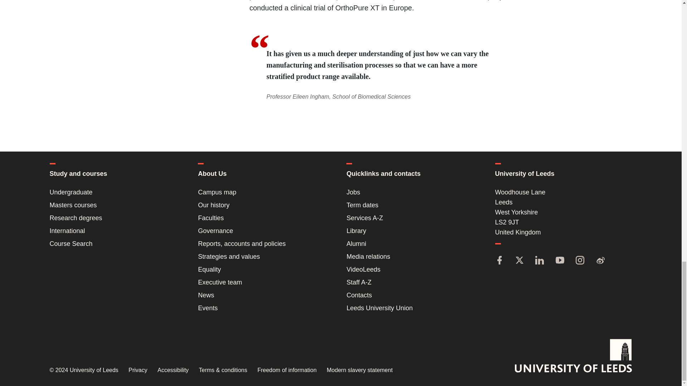 The height and width of the screenshot is (386, 687). What do you see at coordinates (137, 370) in the screenshot?
I see `Go to Privacy page` at bounding box center [137, 370].